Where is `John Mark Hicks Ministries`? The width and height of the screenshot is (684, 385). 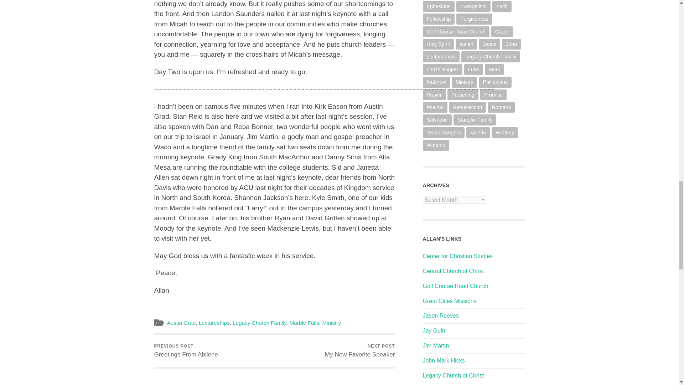
John Mark Hicks Ministries is located at coordinates (443, 360).